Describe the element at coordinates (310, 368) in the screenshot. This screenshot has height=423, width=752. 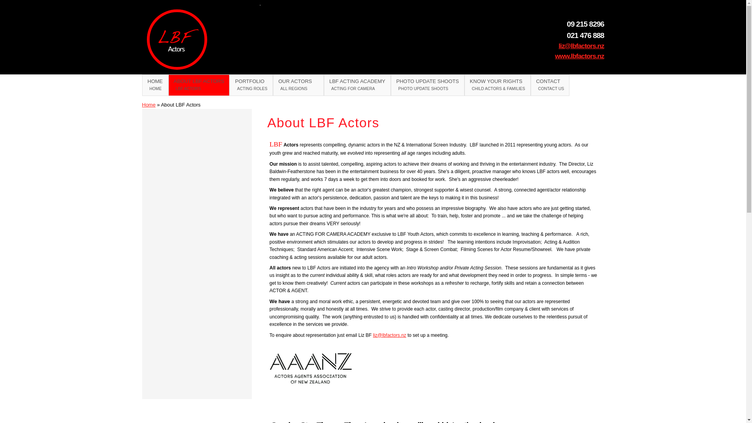
I see `Actors Agents Association of New Zealand` at that location.